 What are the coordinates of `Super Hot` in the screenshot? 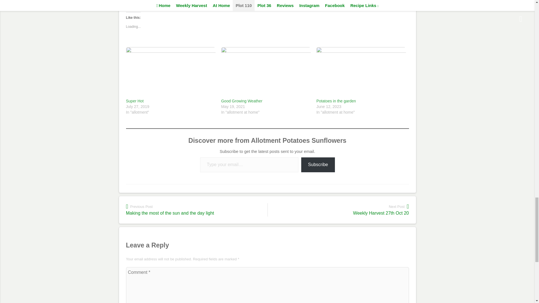 It's located at (170, 72).